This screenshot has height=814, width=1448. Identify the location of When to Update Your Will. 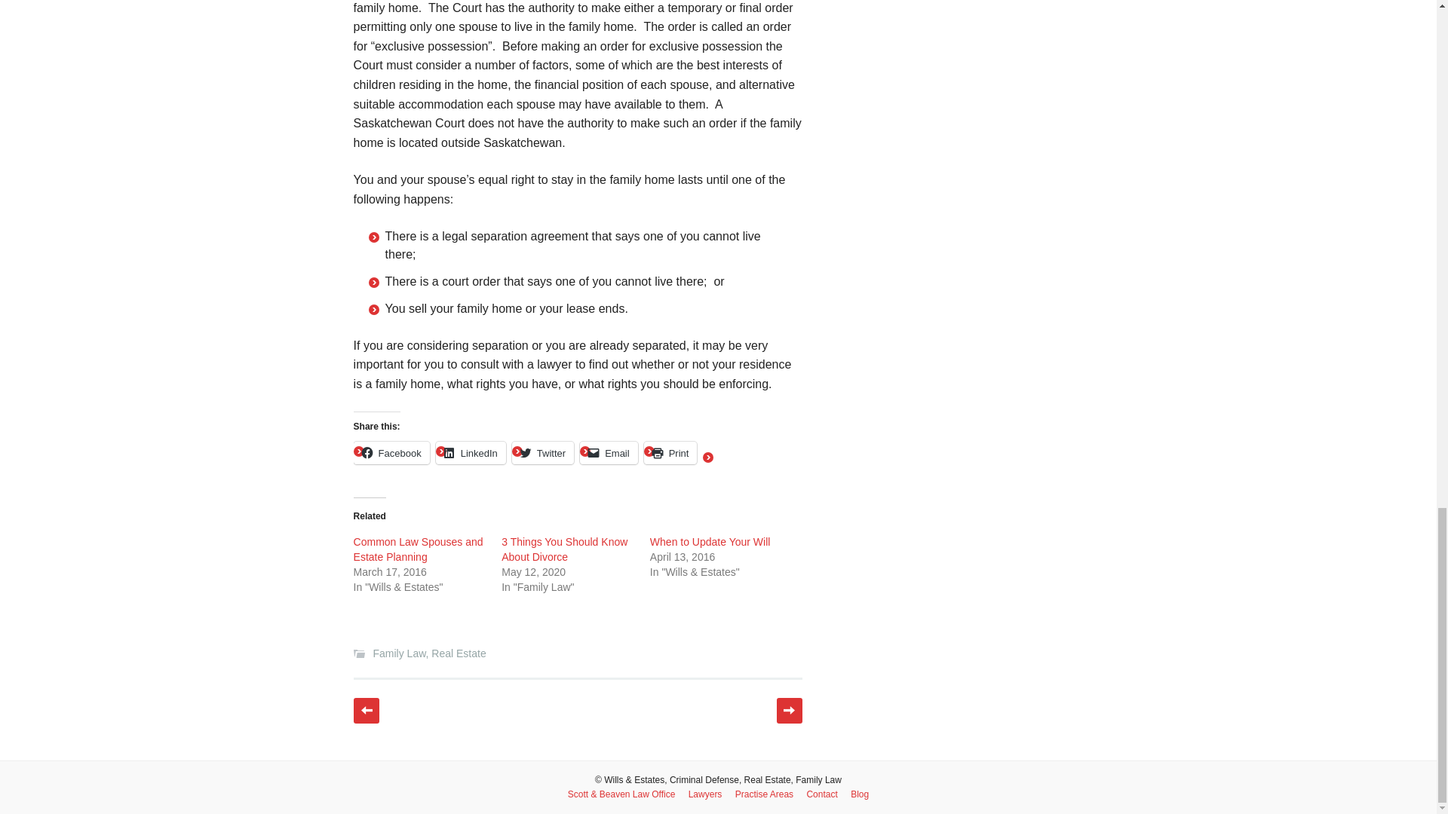
(710, 541).